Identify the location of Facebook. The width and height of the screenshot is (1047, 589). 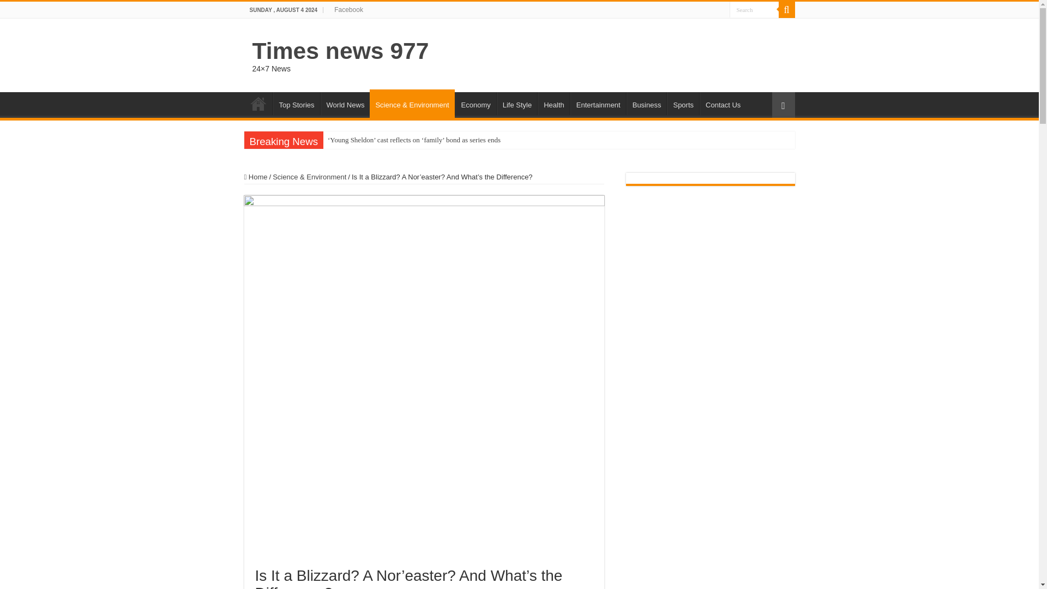
(348, 10).